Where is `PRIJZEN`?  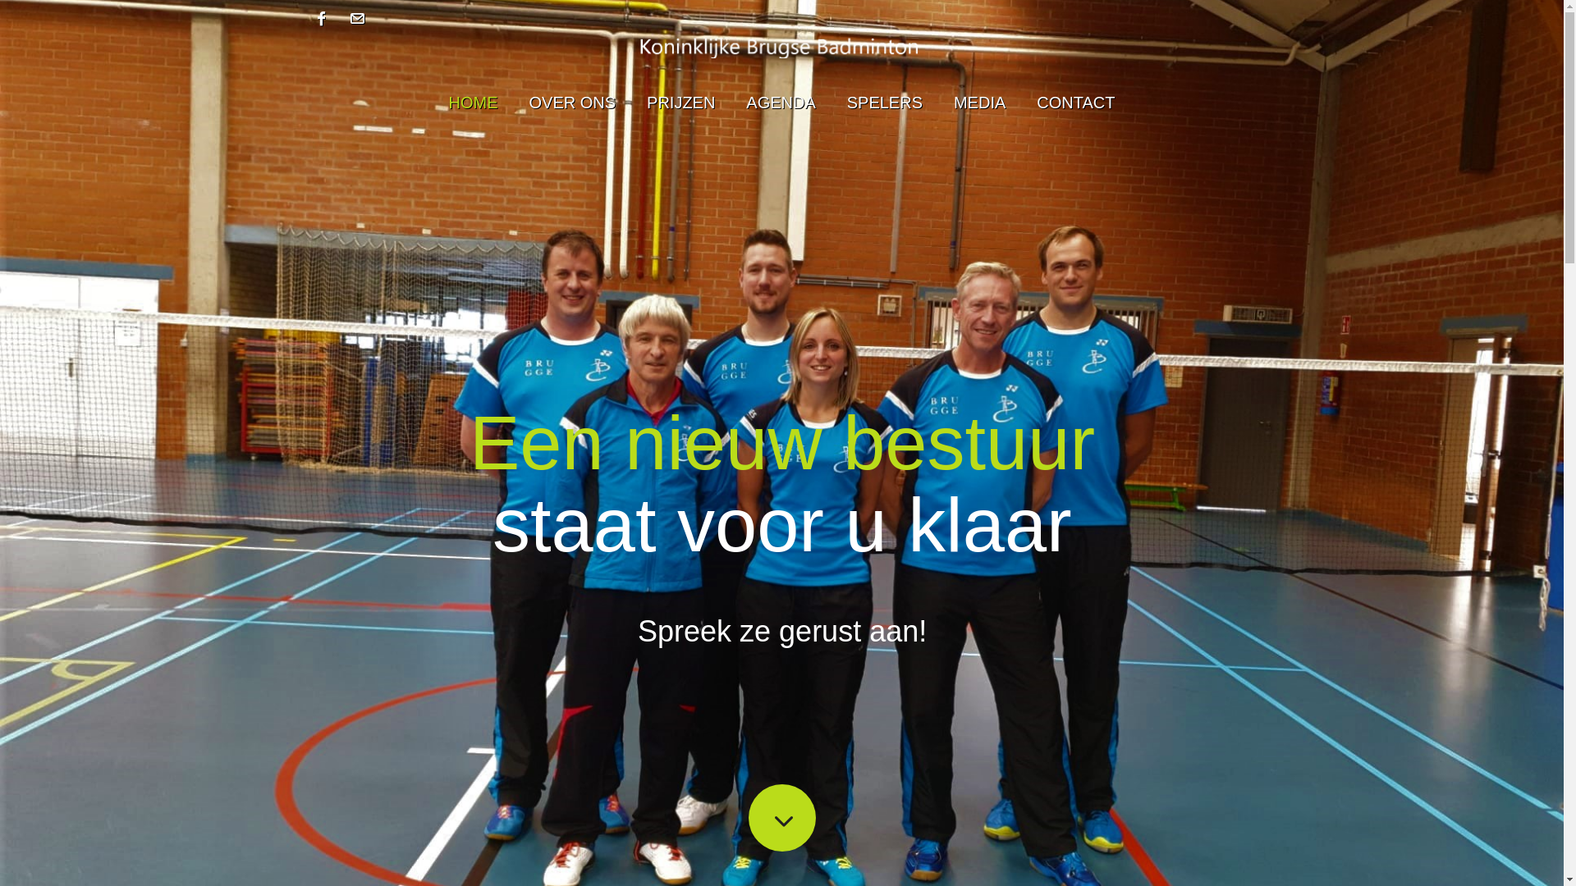 PRIJZEN is located at coordinates (681, 103).